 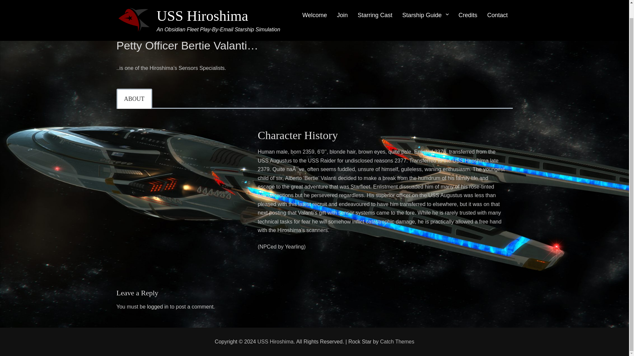 I want to click on Starship Guide, so click(x=425, y=7).